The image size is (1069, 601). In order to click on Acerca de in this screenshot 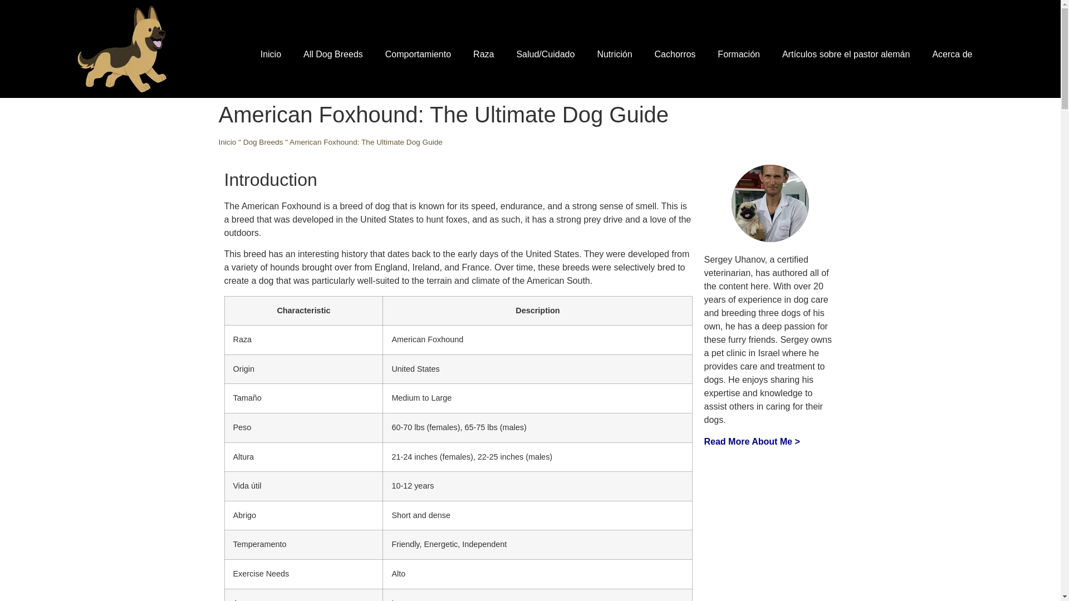, I will do `click(952, 54)`.